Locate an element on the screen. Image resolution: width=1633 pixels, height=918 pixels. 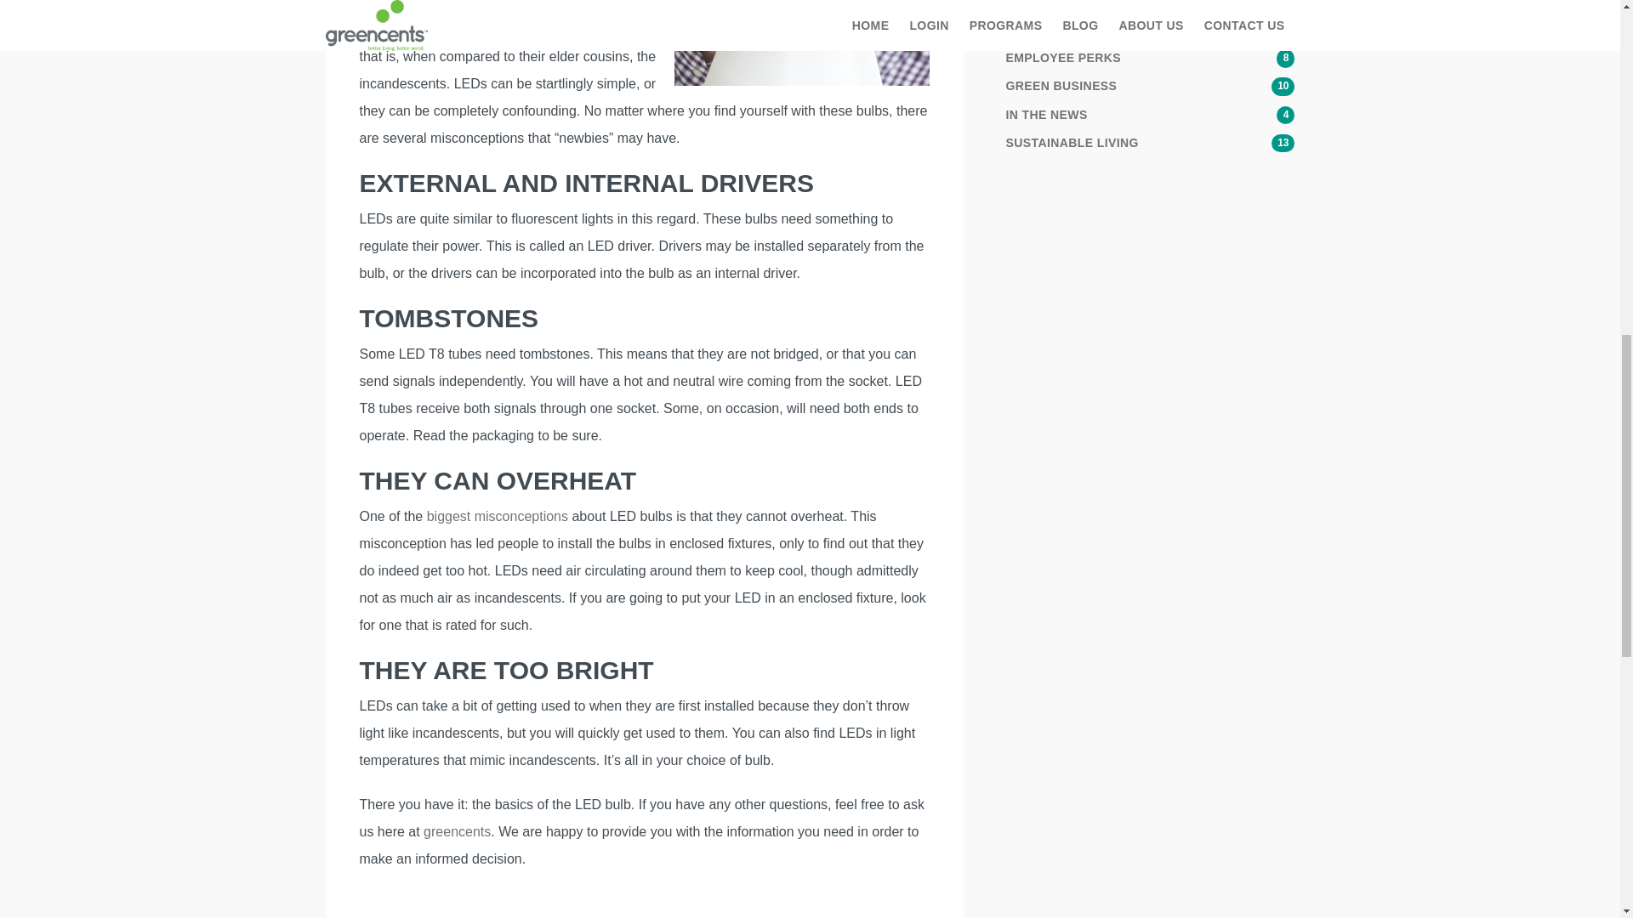
greencents is located at coordinates (457, 831).